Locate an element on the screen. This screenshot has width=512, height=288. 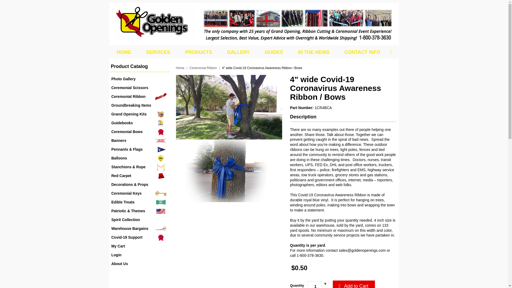
IN THE NEWS is located at coordinates (314, 52).